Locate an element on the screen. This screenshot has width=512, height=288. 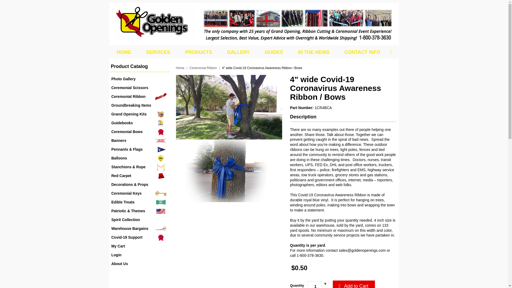
IN THE NEWS is located at coordinates (314, 52).